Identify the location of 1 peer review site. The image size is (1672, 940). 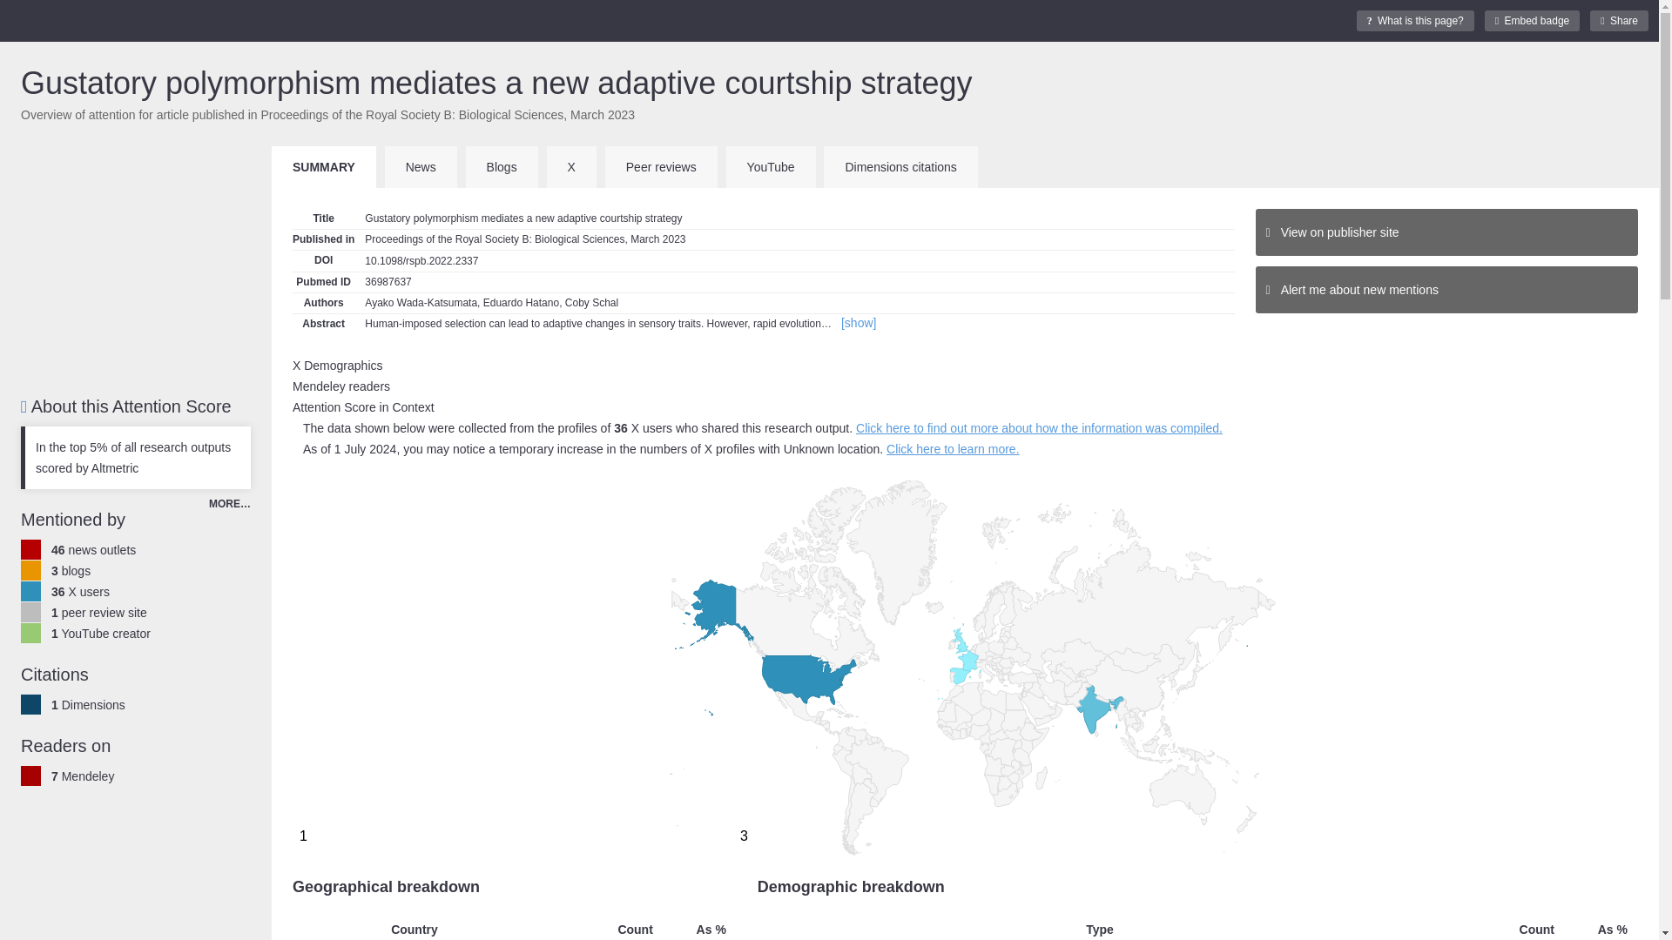
(1619, 20).